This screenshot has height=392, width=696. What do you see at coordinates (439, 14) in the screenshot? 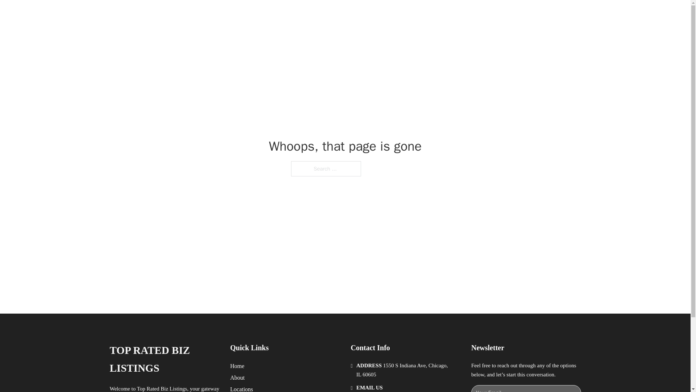
I see `HOME` at bounding box center [439, 14].